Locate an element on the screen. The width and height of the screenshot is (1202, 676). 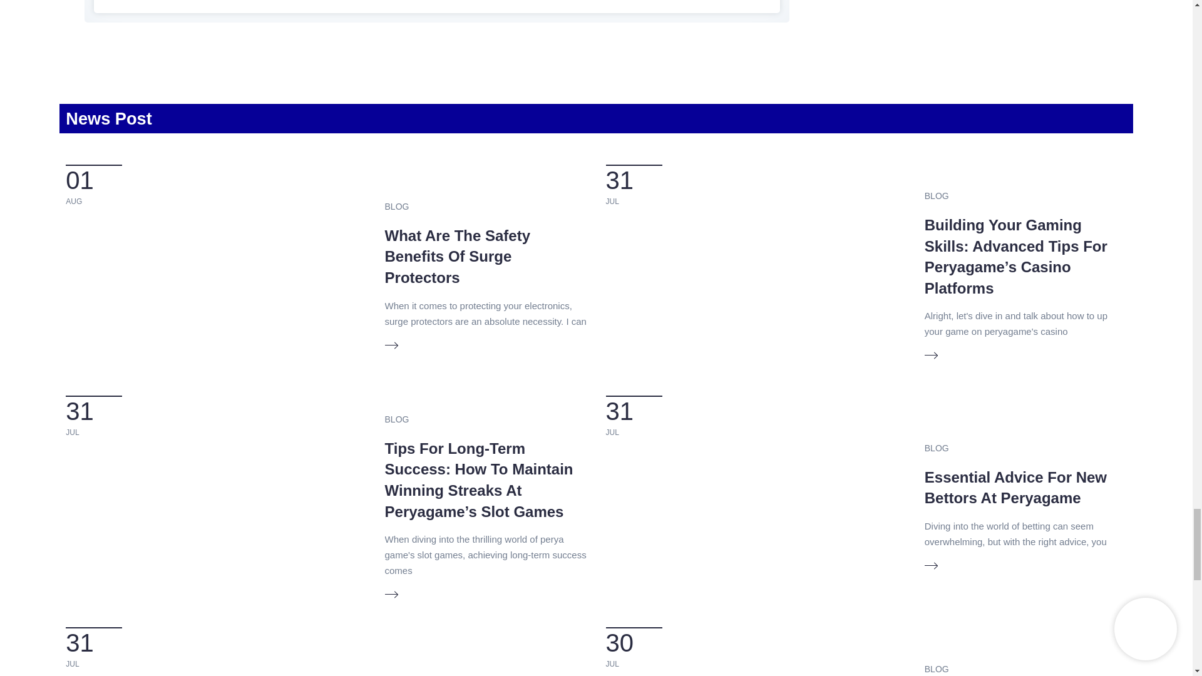
BLOG is located at coordinates (937, 668).